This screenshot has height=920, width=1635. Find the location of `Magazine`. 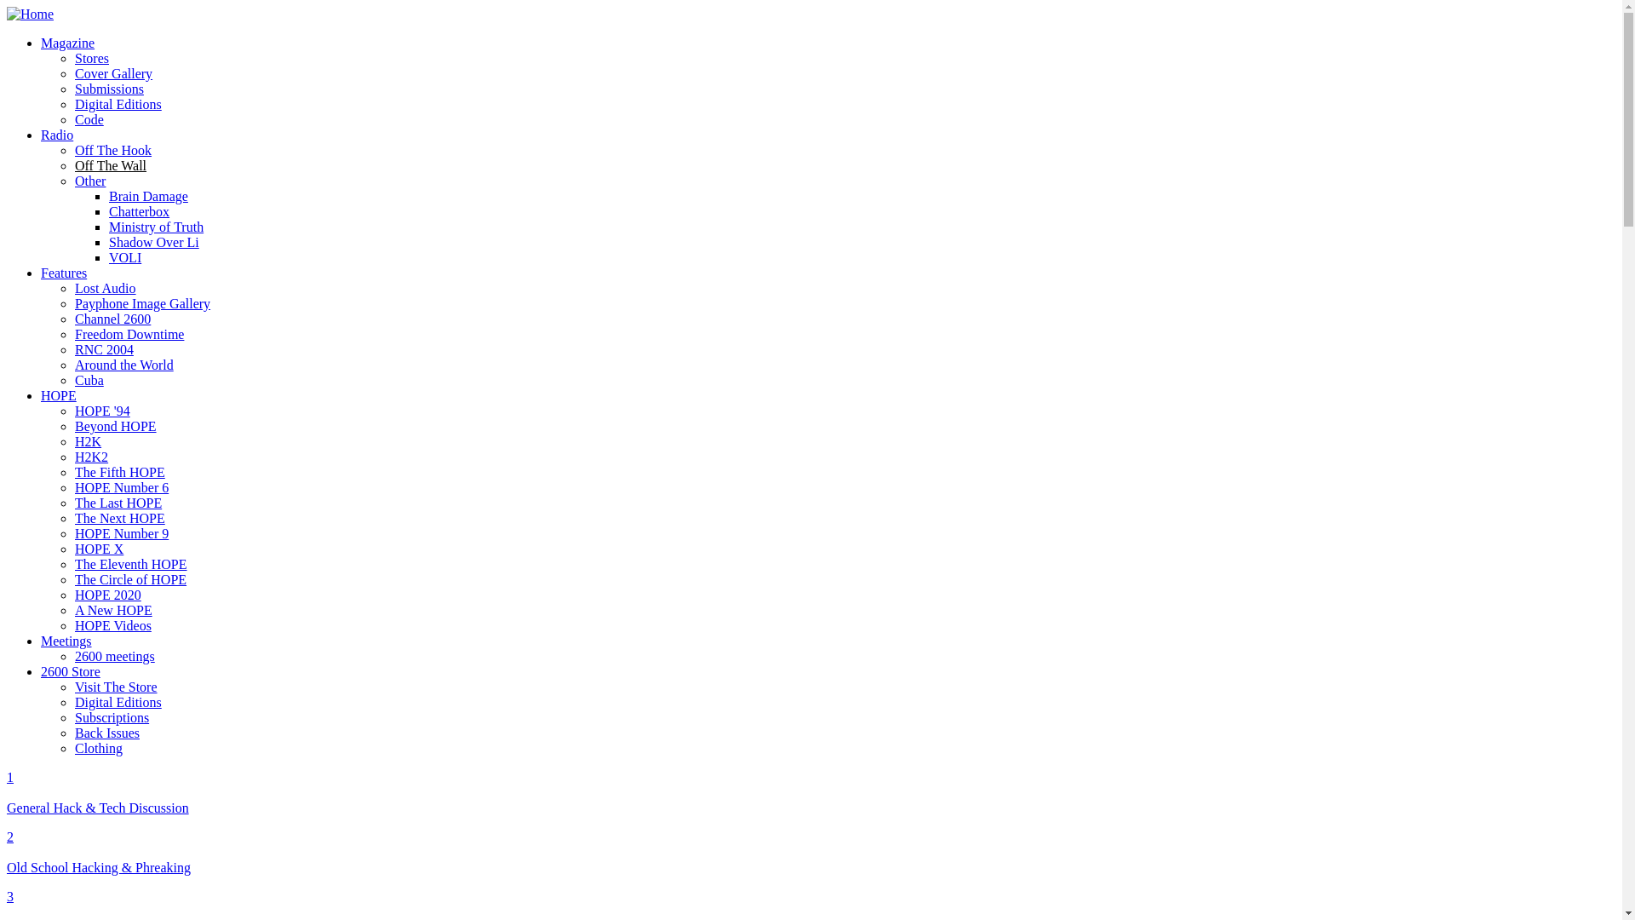

Magazine is located at coordinates (68, 43).